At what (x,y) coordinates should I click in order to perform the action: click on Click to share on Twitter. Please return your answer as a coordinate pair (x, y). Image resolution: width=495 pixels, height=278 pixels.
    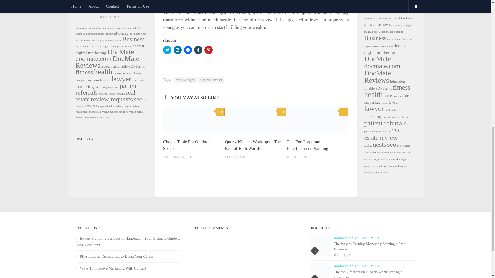
    Looking at the image, I should click on (167, 50).